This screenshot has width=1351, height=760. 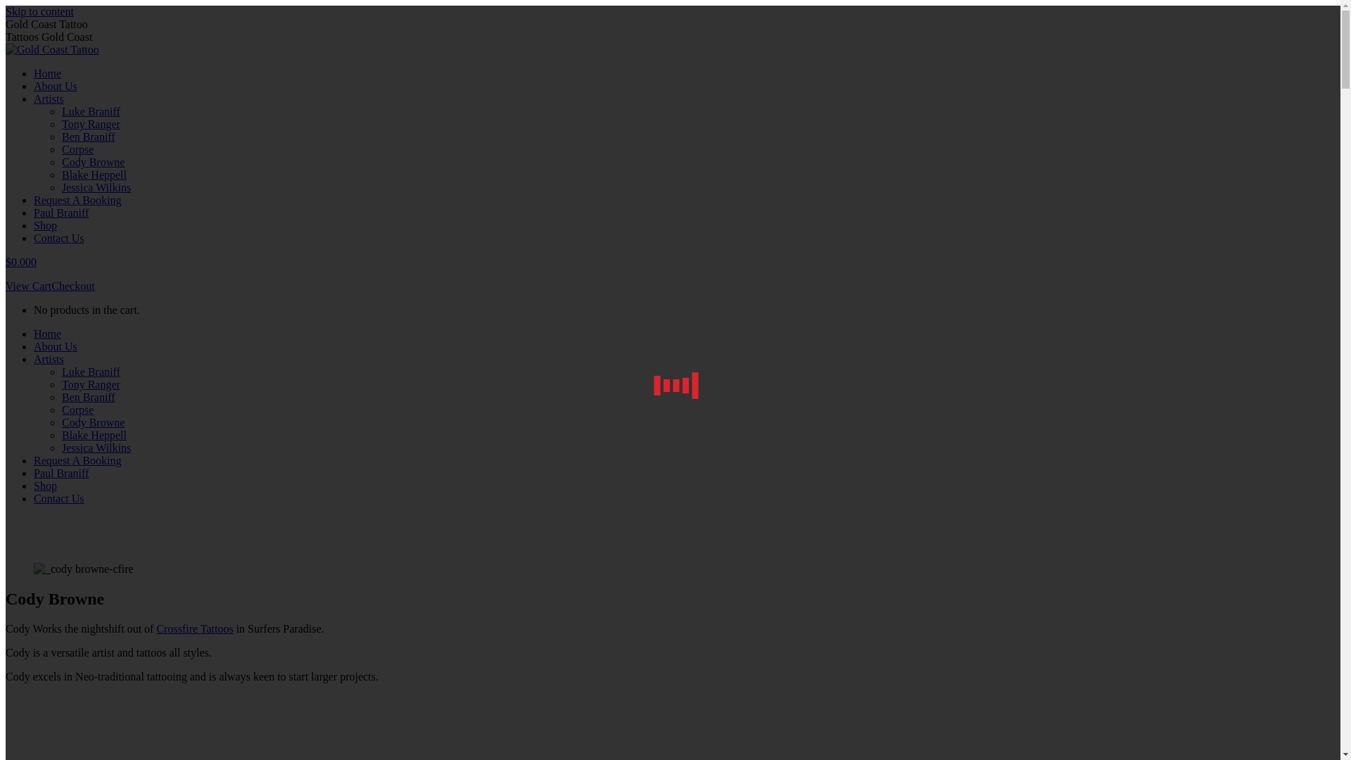 What do you see at coordinates (61, 473) in the screenshot?
I see `Paul Braniff` at bounding box center [61, 473].